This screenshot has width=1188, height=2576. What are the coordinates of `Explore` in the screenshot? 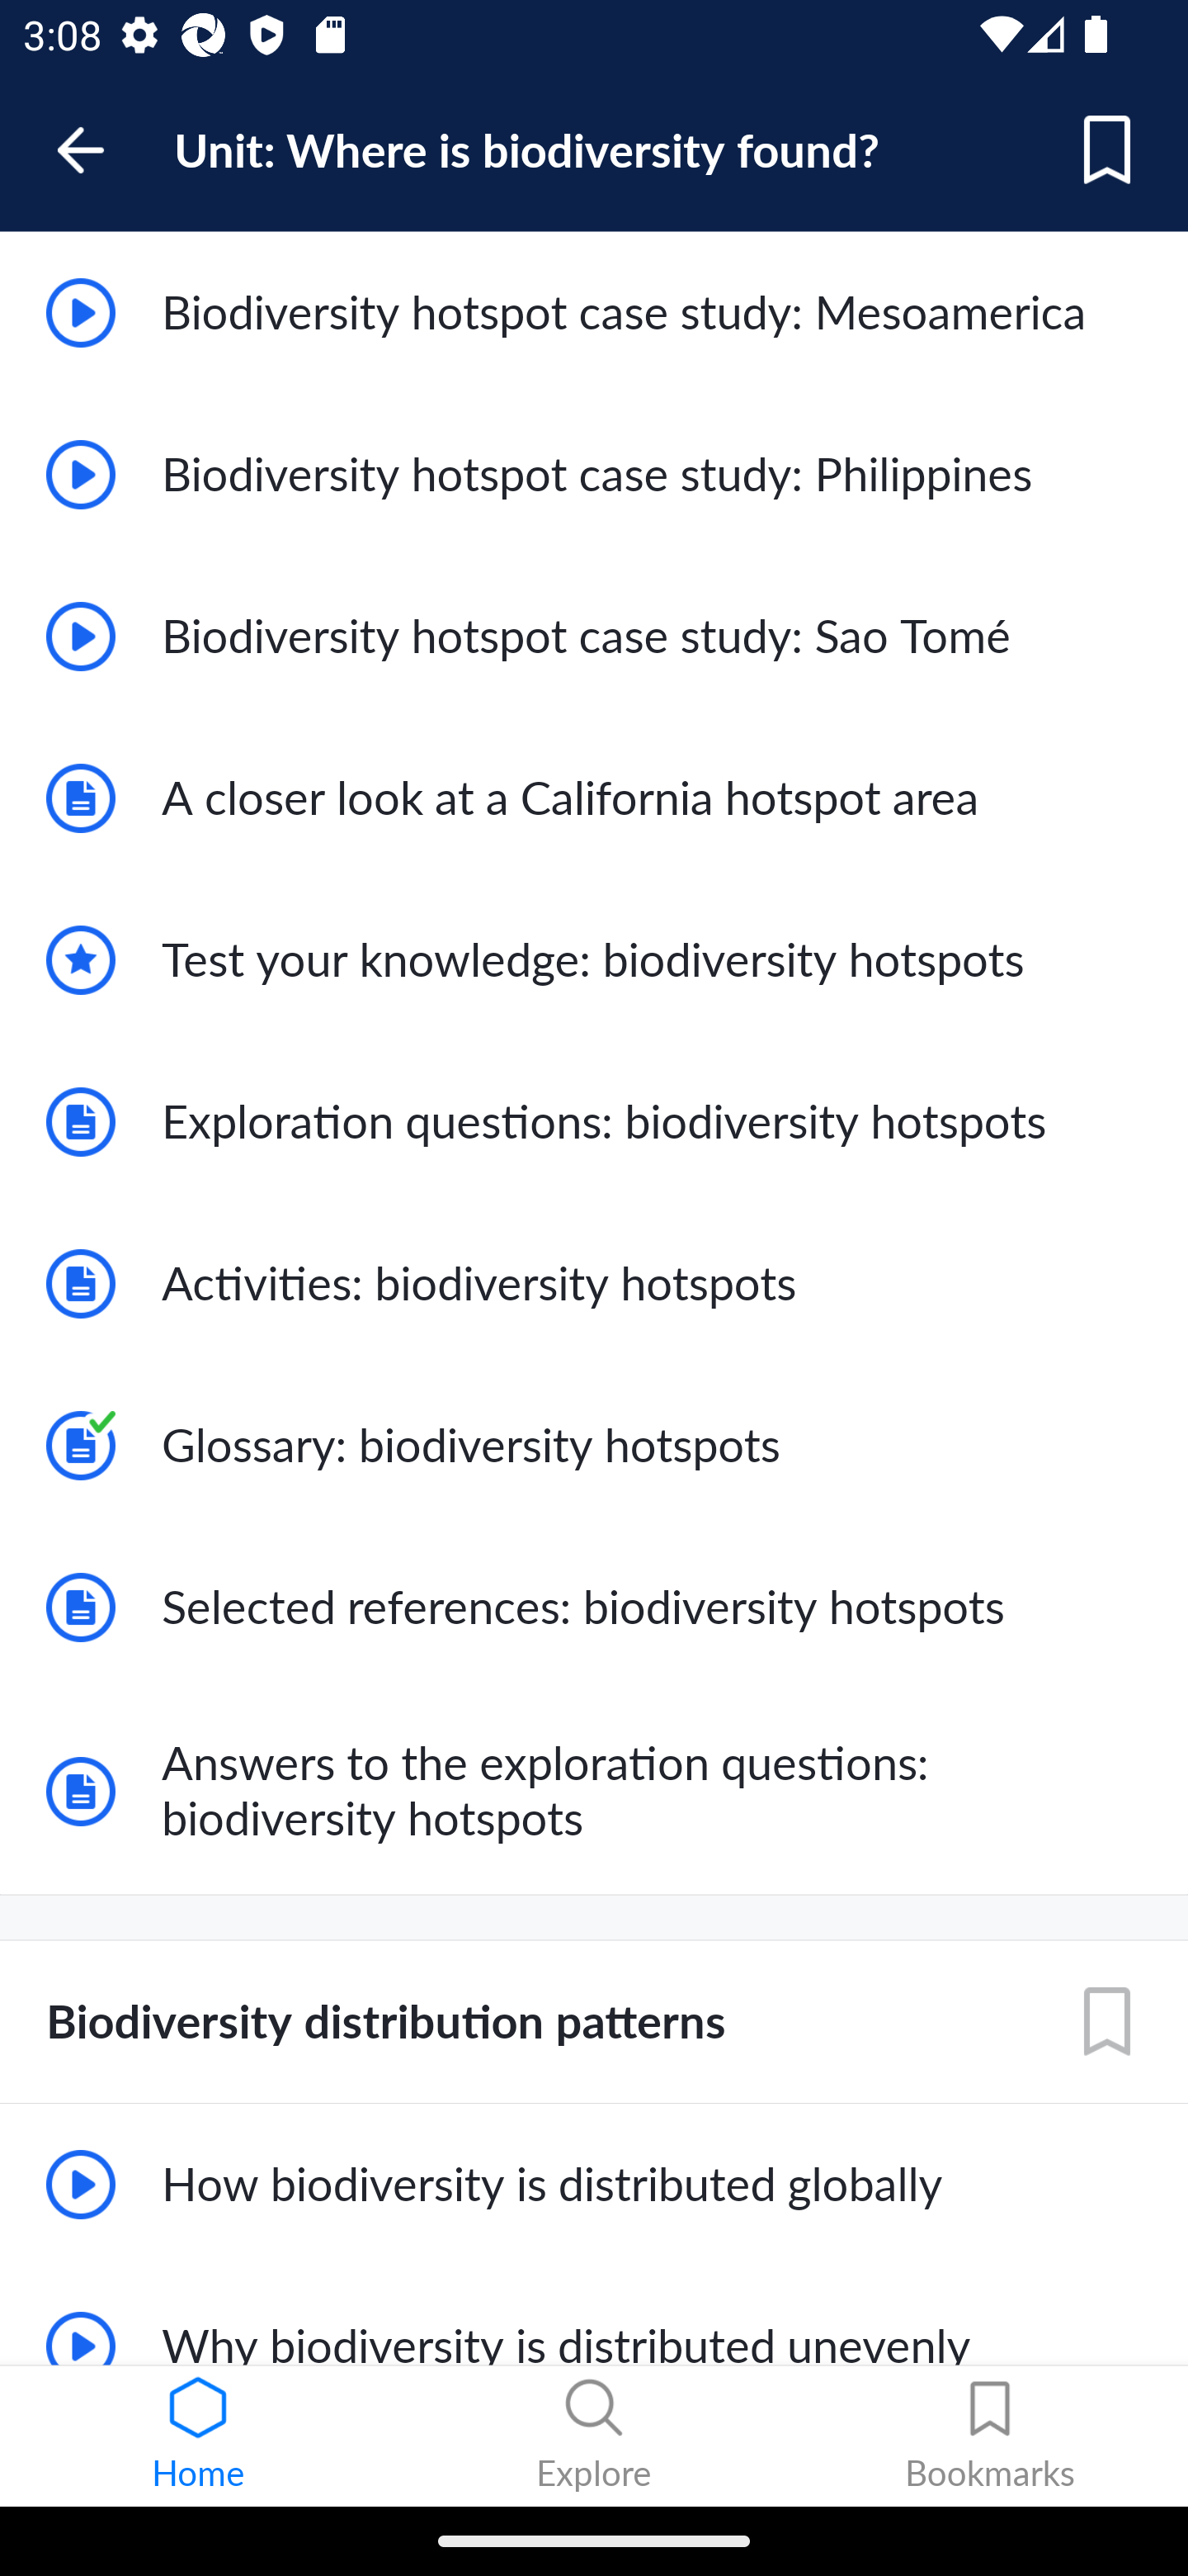 It's located at (594, 2436).